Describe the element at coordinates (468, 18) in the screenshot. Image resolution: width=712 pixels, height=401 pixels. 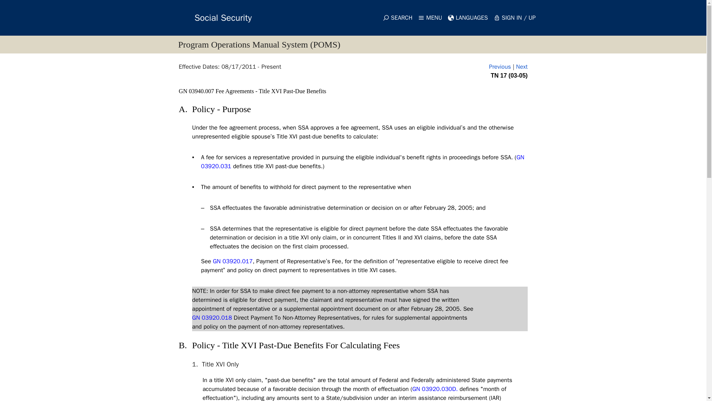
I see `Languages` at that location.